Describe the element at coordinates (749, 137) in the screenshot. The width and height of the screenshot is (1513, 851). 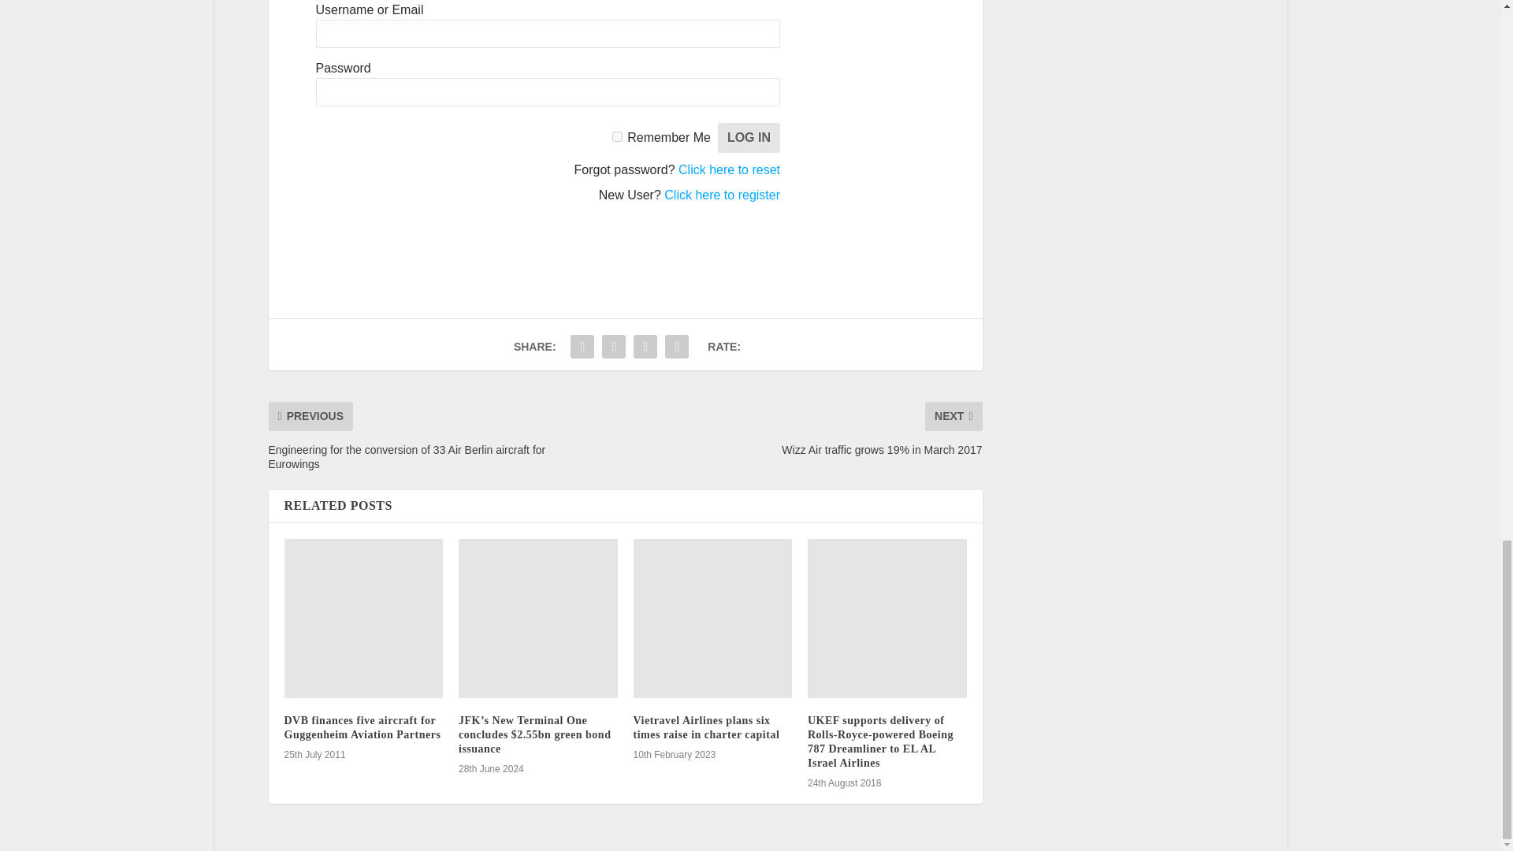
I see `Log In` at that location.